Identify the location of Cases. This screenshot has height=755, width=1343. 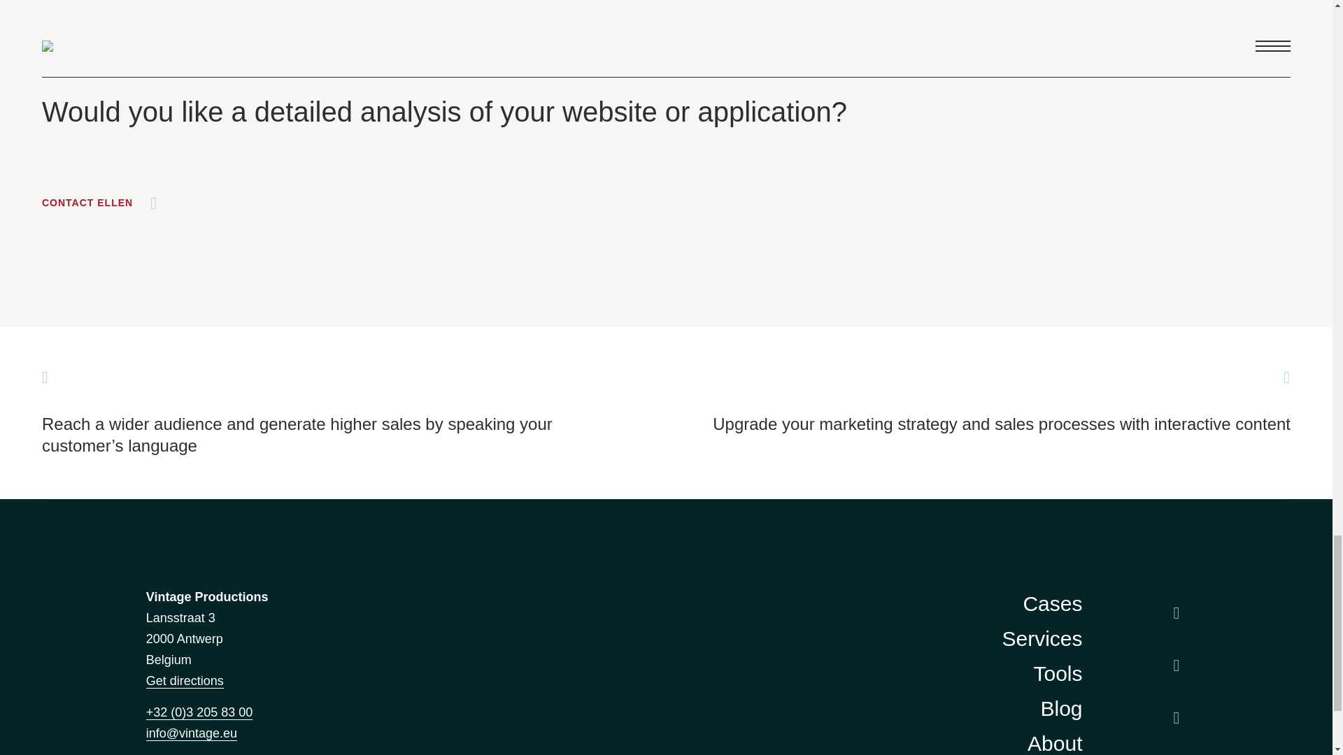
(1052, 604).